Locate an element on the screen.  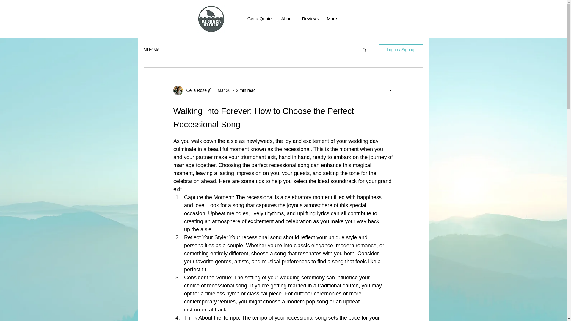
All Posts is located at coordinates (151, 49).